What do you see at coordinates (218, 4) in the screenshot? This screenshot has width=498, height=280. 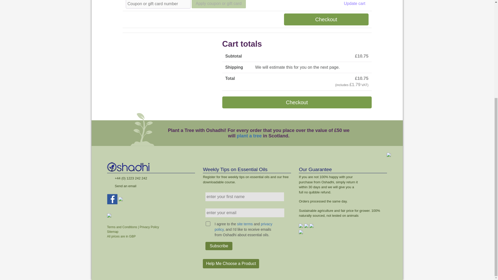 I see `Apply coupon or gift card` at bounding box center [218, 4].